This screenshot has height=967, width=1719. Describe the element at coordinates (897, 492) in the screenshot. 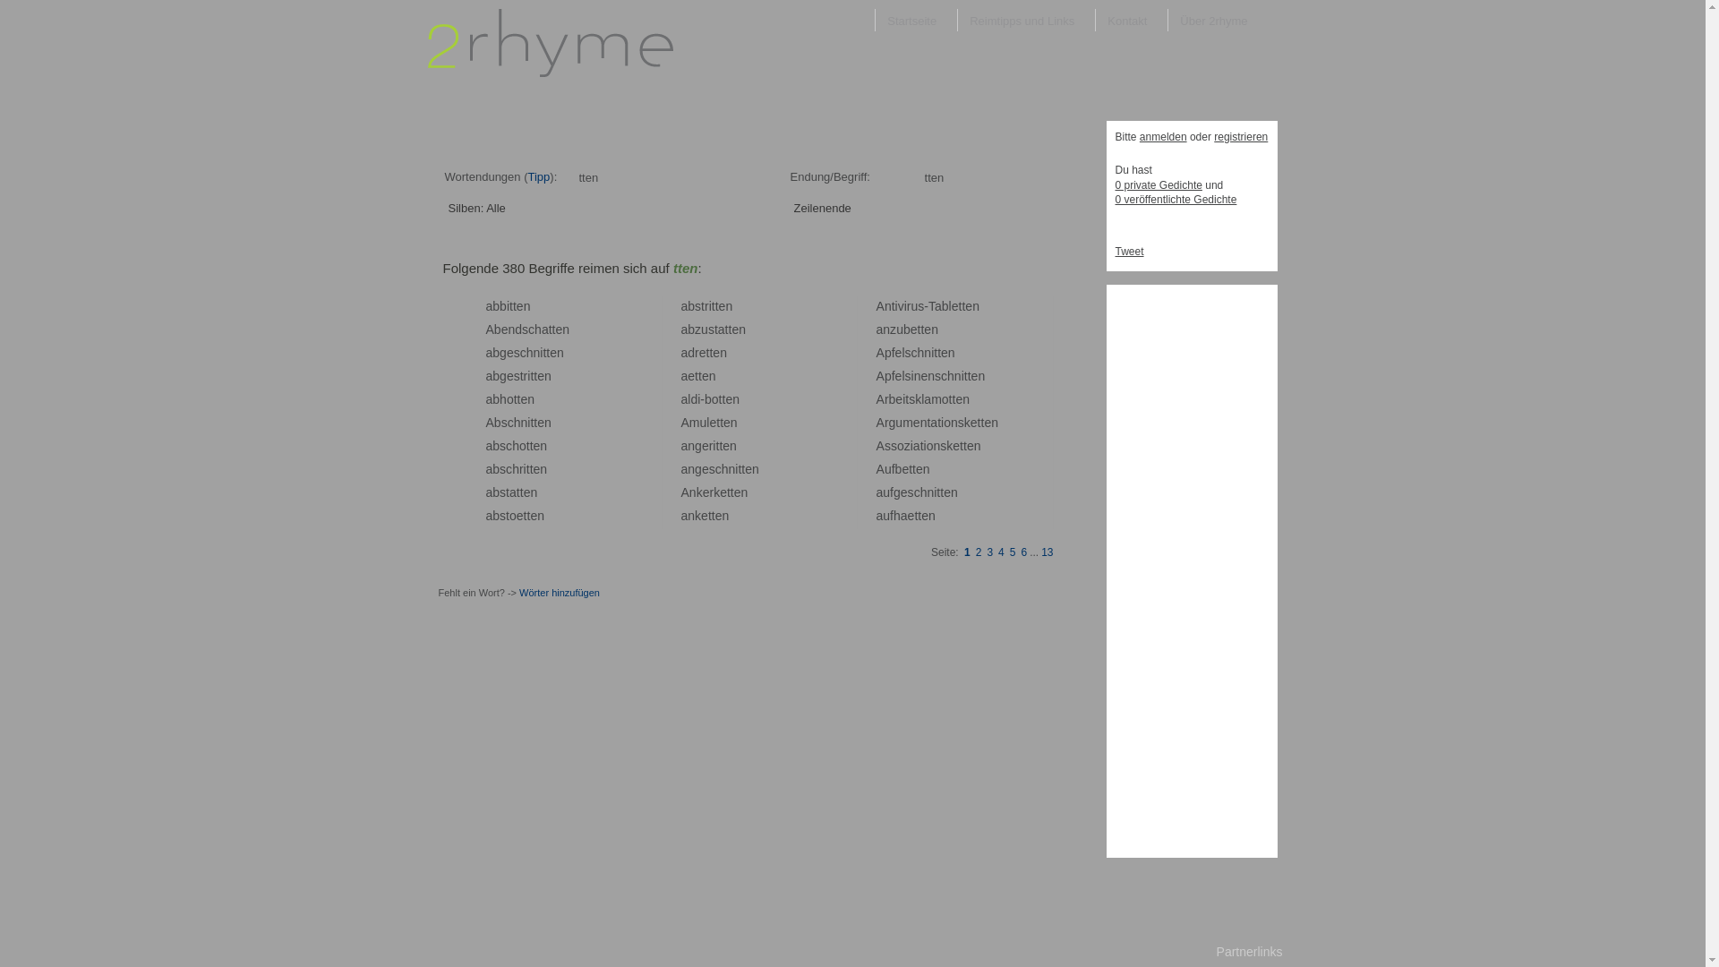

I see `g` at that location.